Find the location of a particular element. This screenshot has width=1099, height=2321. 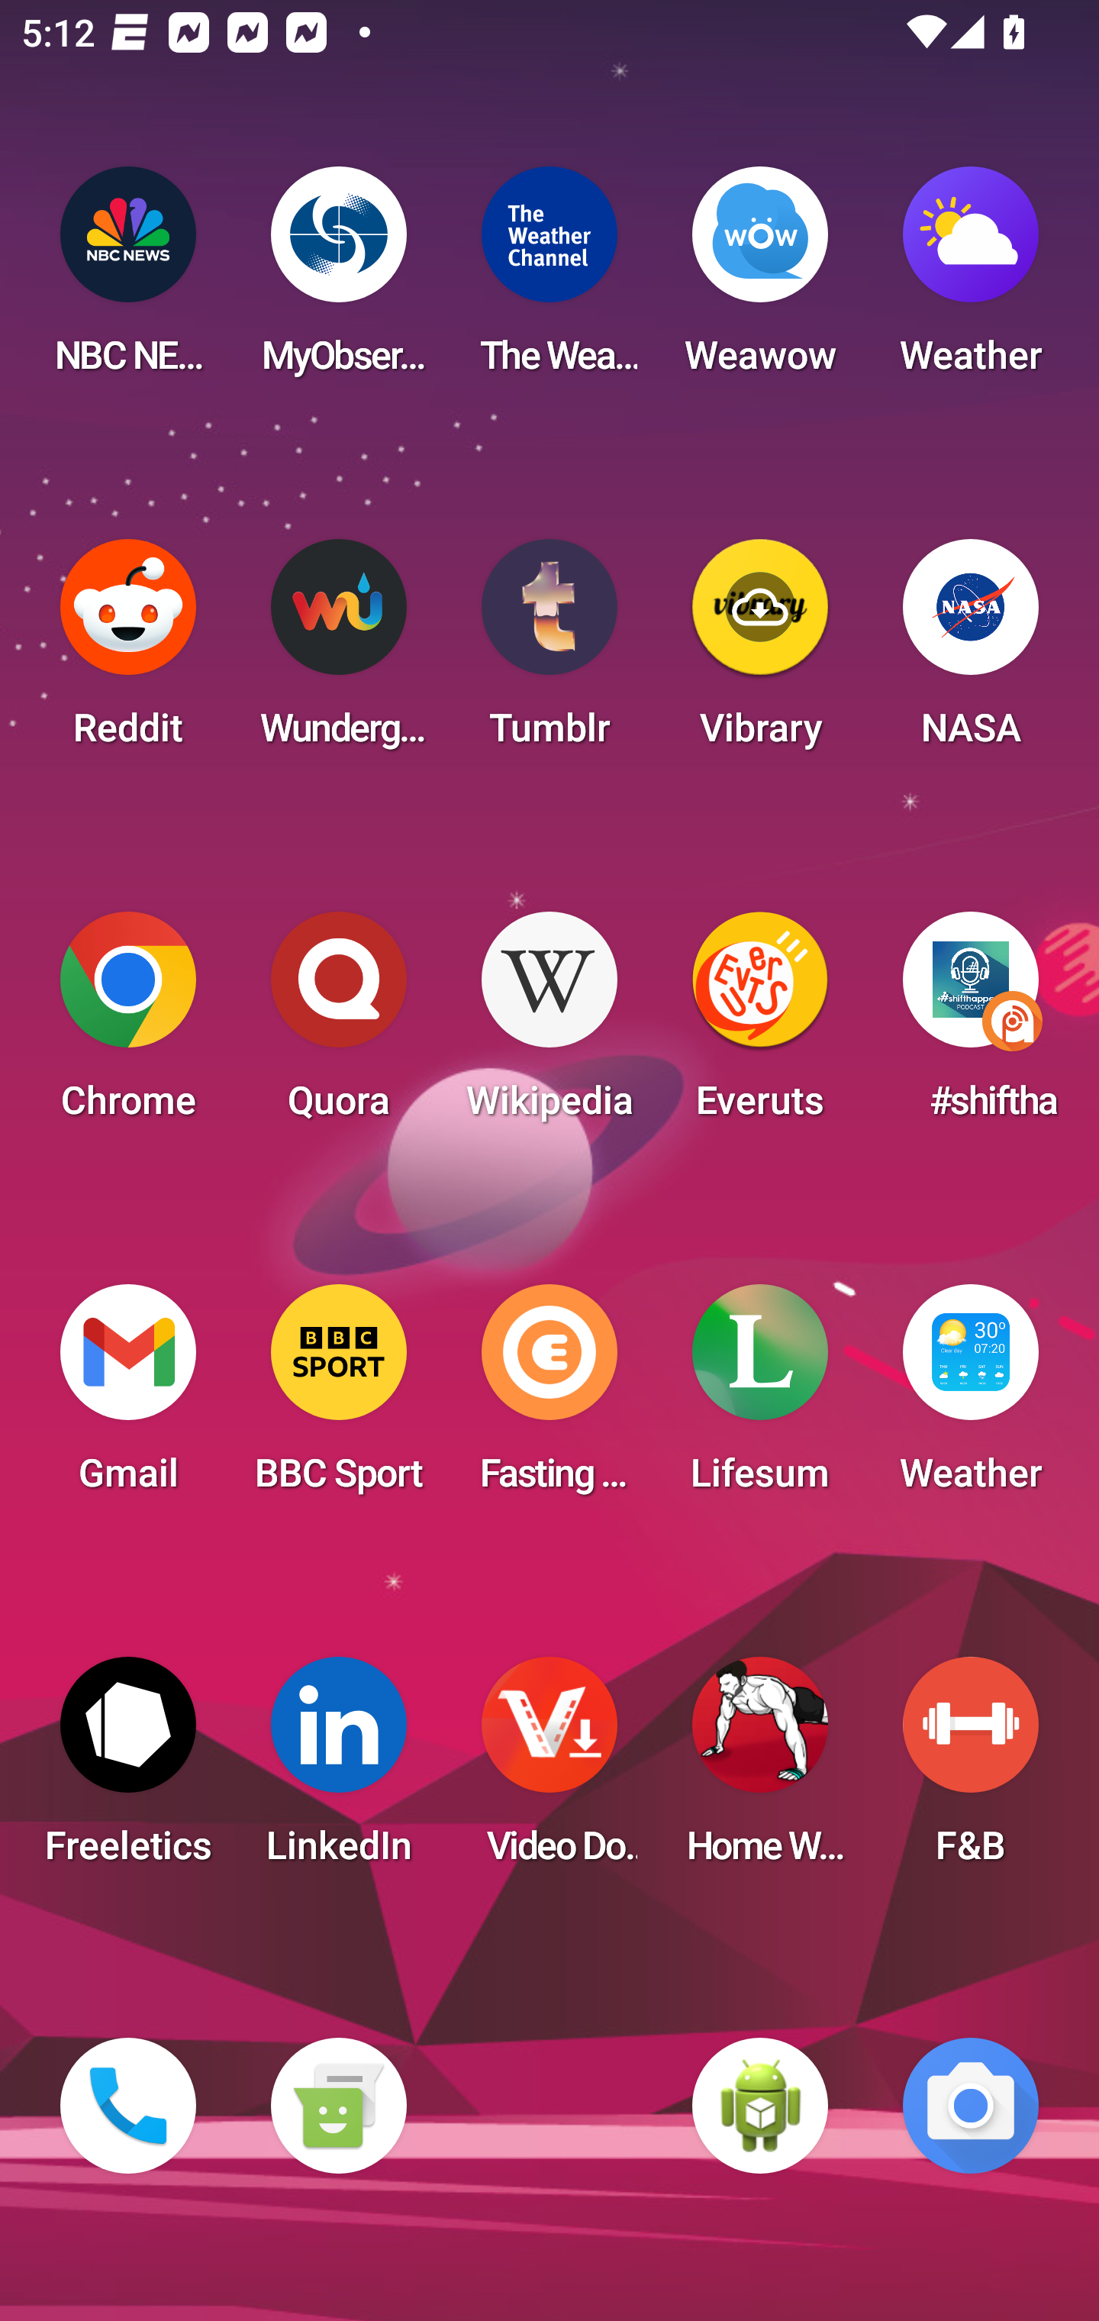

Vibrary is located at coordinates (760, 652).